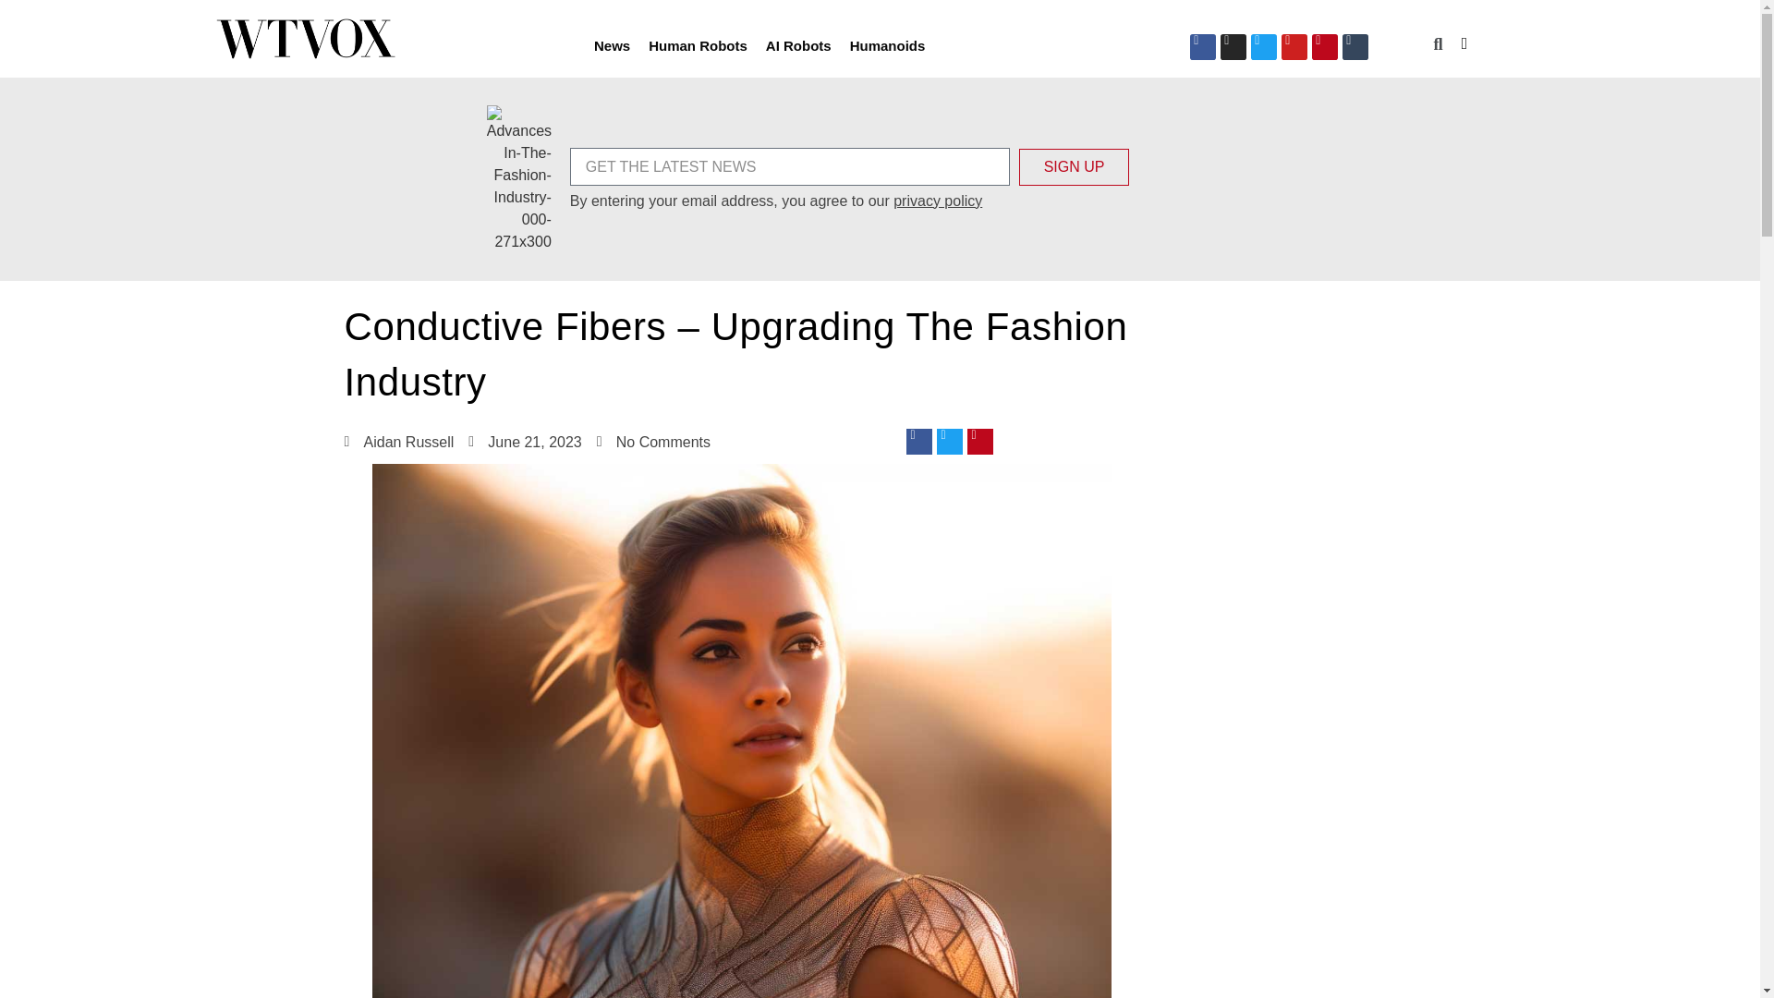 Image resolution: width=1774 pixels, height=998 pixels. What do you see at coordinates (698, 44) in the screenshot?
I see `Human Robots` at bounding box center [698, 44].